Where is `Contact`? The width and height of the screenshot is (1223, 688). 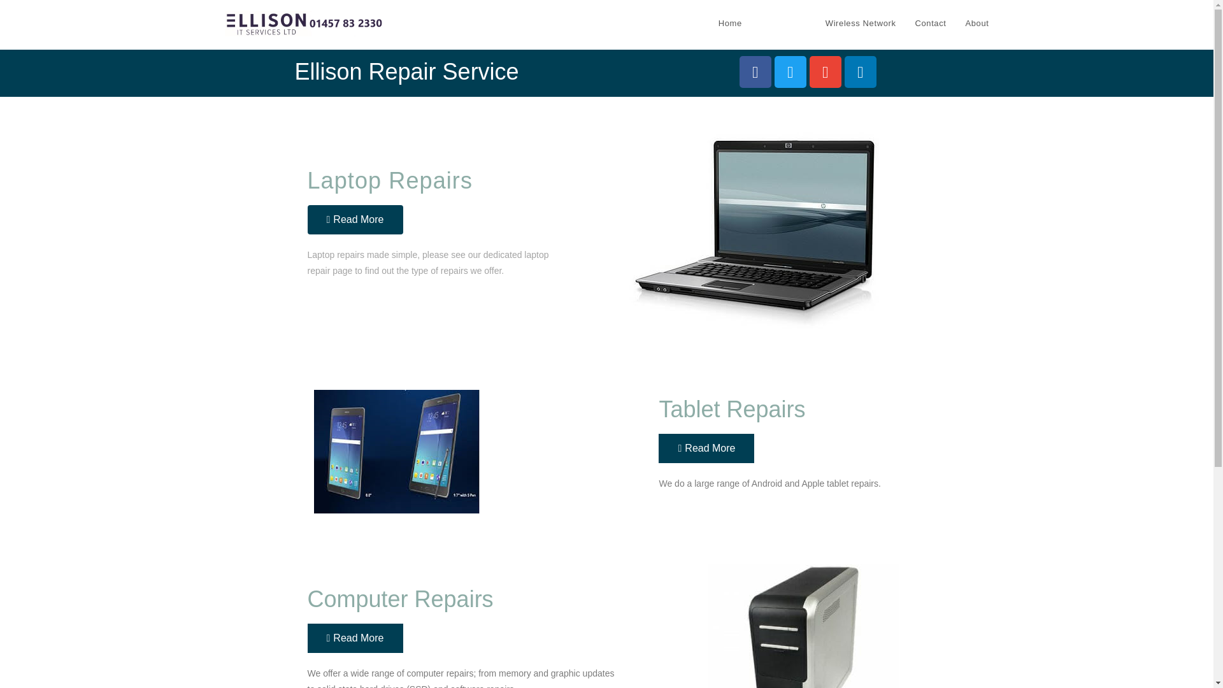
Contact is located at coordinates (931, 24).